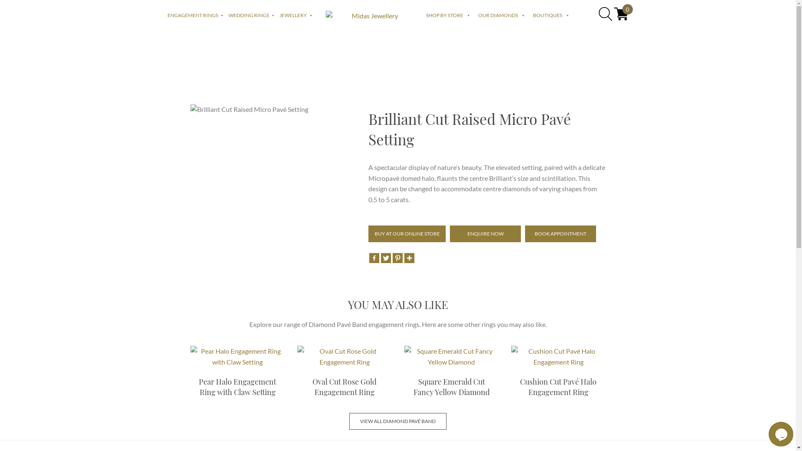 The height and width of the screenshot is (451, 802). What do you see at coordinates (452, 357) in the screenshot?
I see `Square Emerald Cut Fancy Yellow Diamond` at bounding box center [452, 357].